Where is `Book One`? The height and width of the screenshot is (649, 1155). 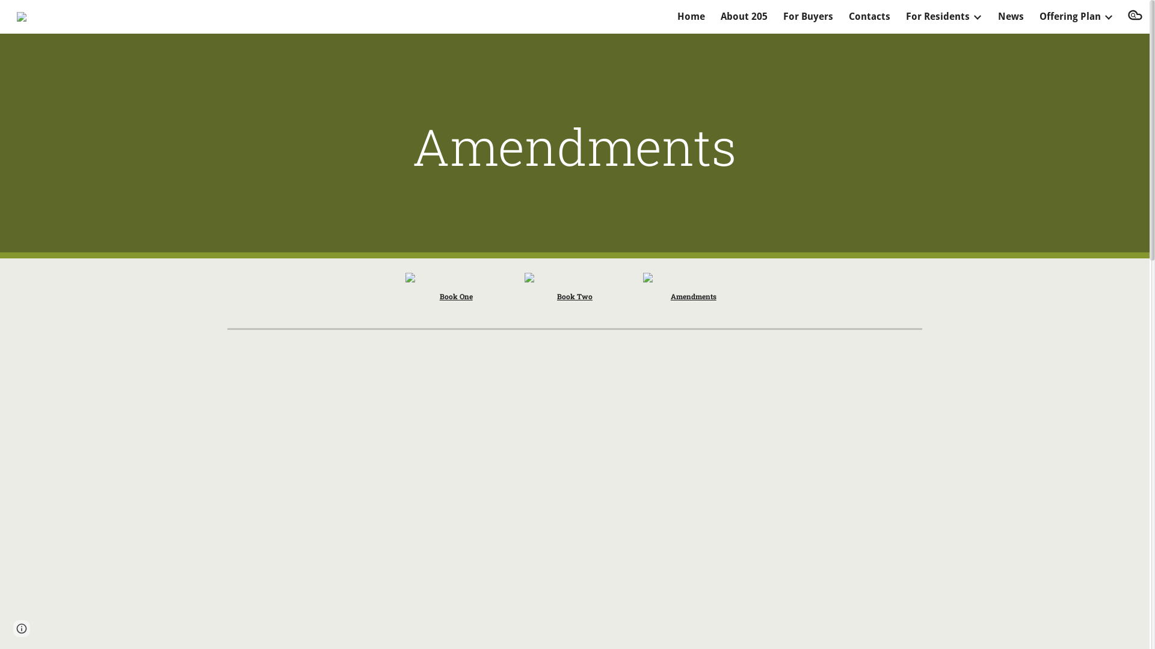 Book One is located at coordinates (456, 296).